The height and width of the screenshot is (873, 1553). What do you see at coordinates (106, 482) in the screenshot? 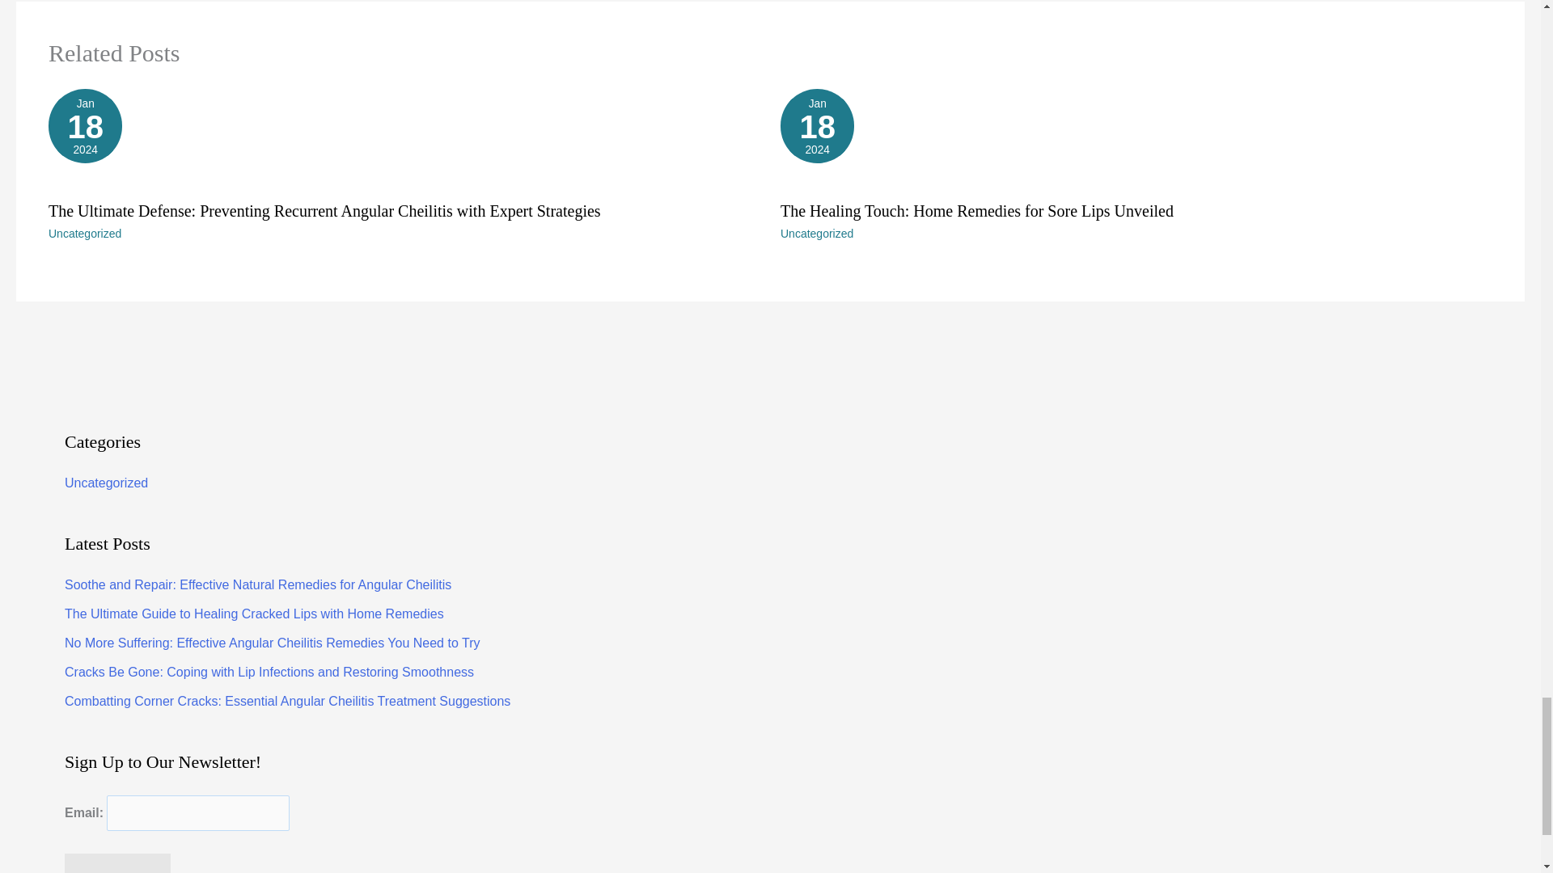
I see `Uncategorized` at bounding box center [106, 482].